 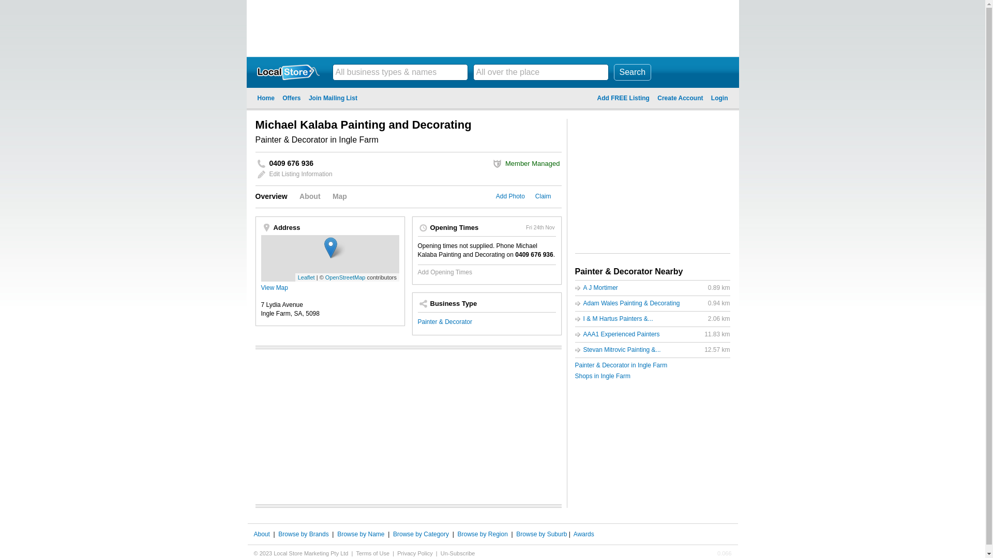 What do you see at coordinates (400, 72) in the screenshot?
I see `All business types & names` at bounding box center [400, 72].